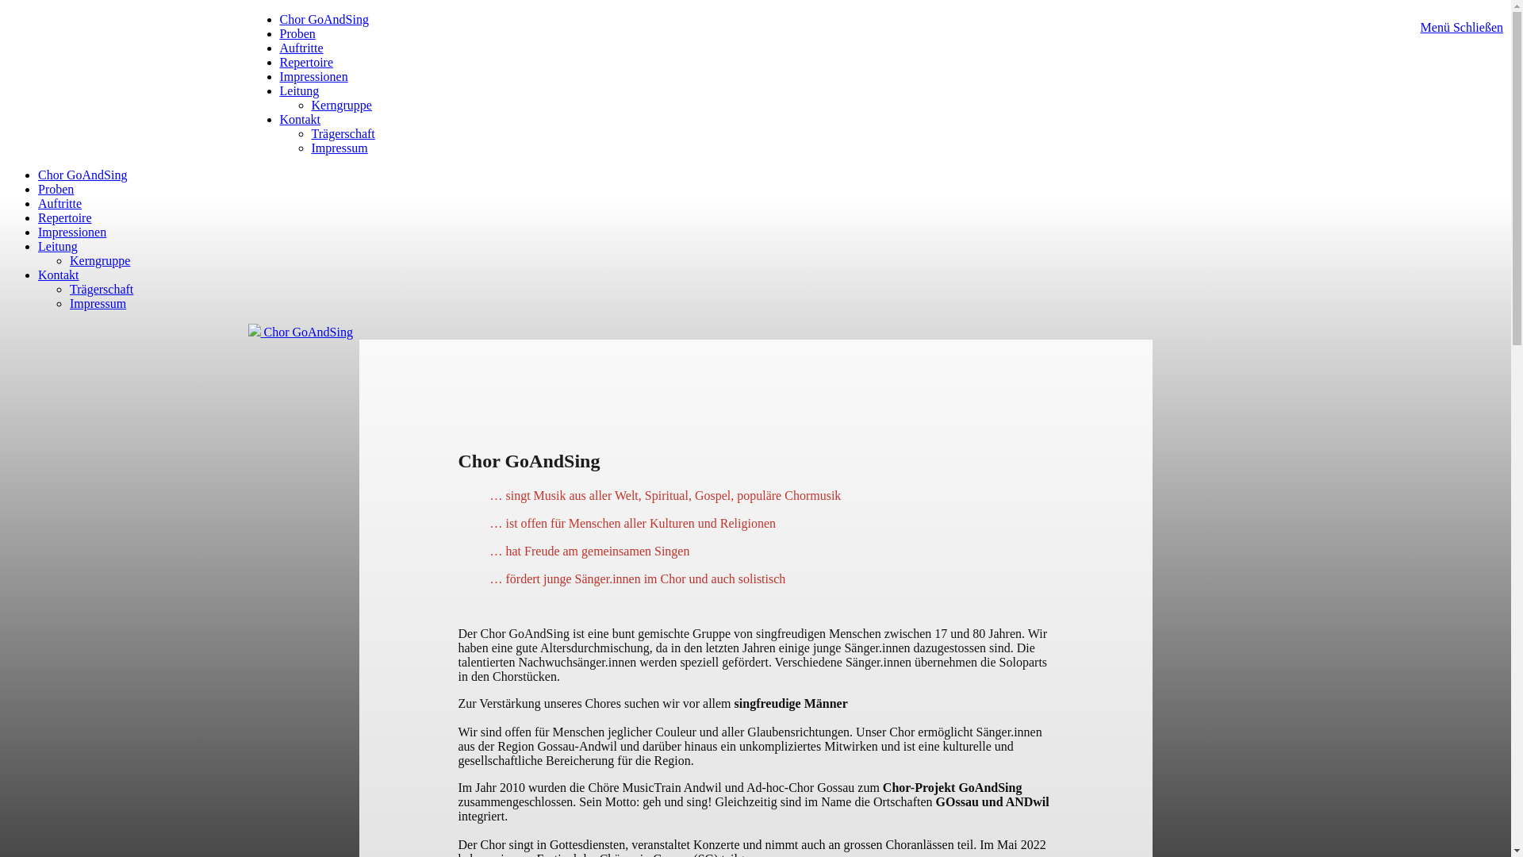 The width and height of the screenshot is (1523, 857). I want to click on Kerngruppe, so click(100, 260).